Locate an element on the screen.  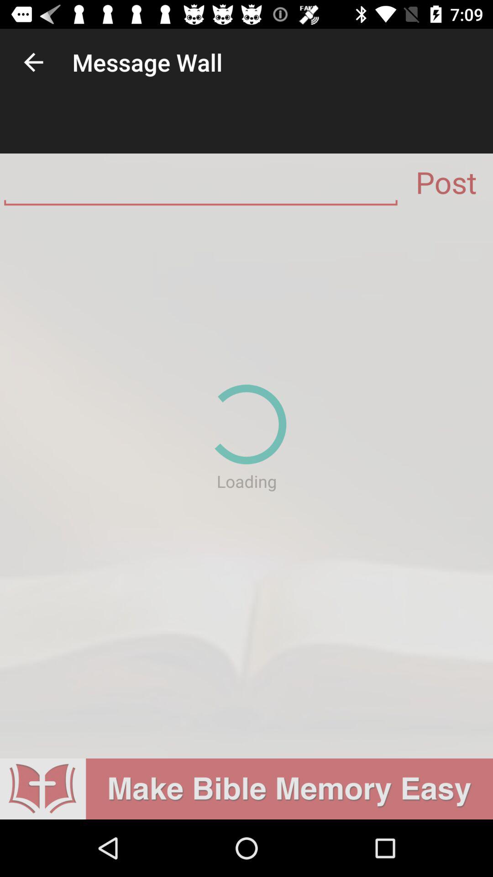
go do loading is located at coordinates (246, 485).